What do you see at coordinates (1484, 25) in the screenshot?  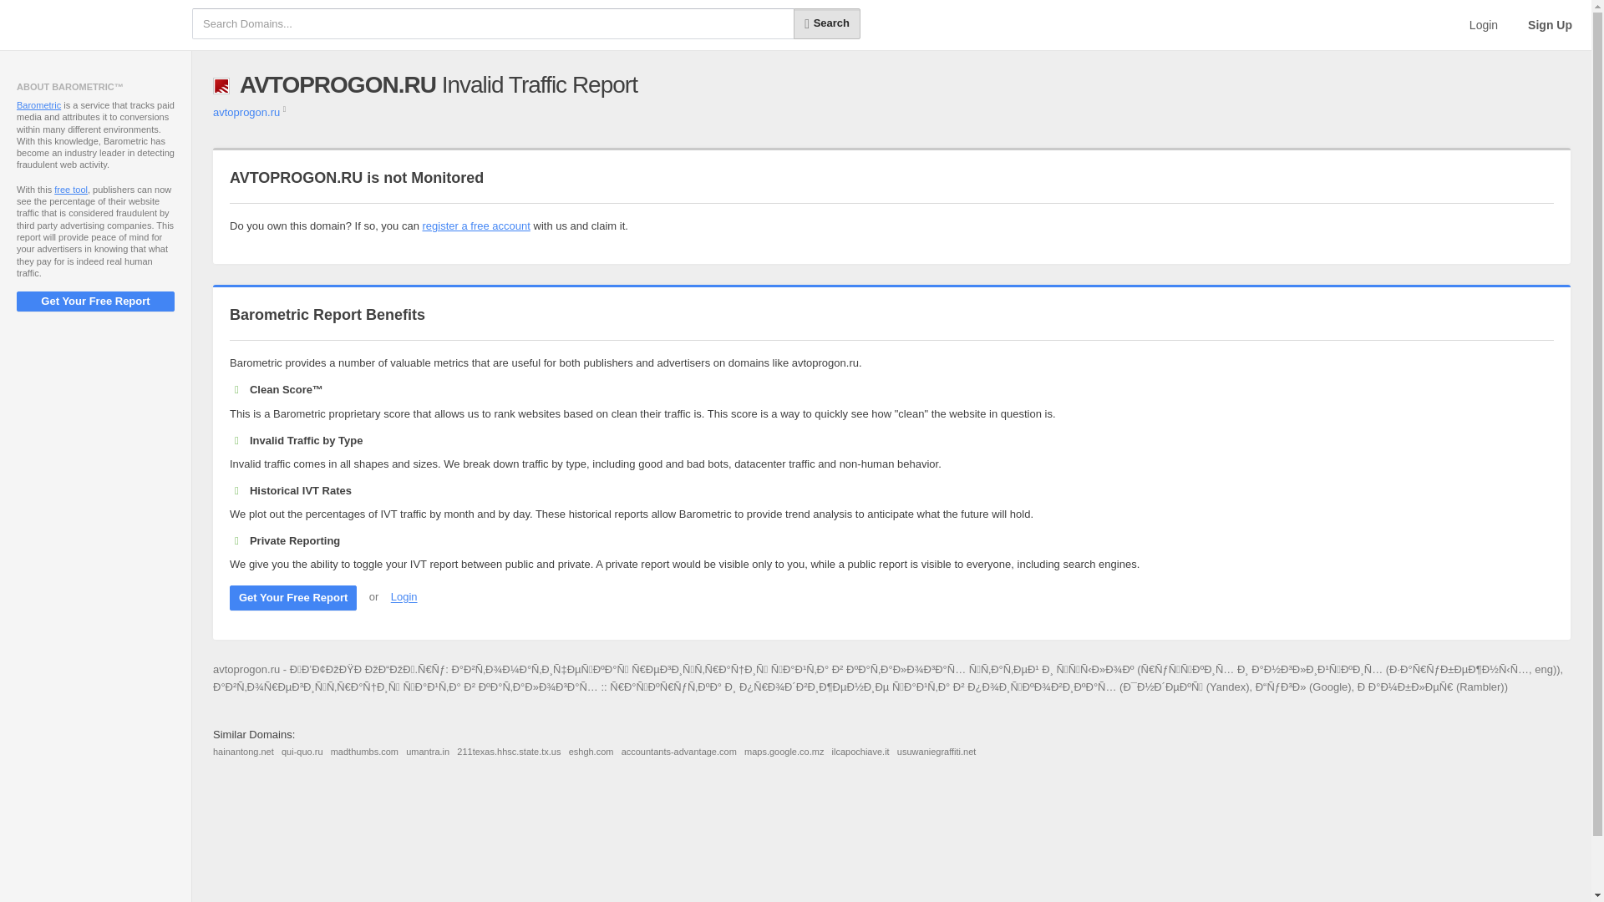 I see `Login` at bounding box center [1484, 25].